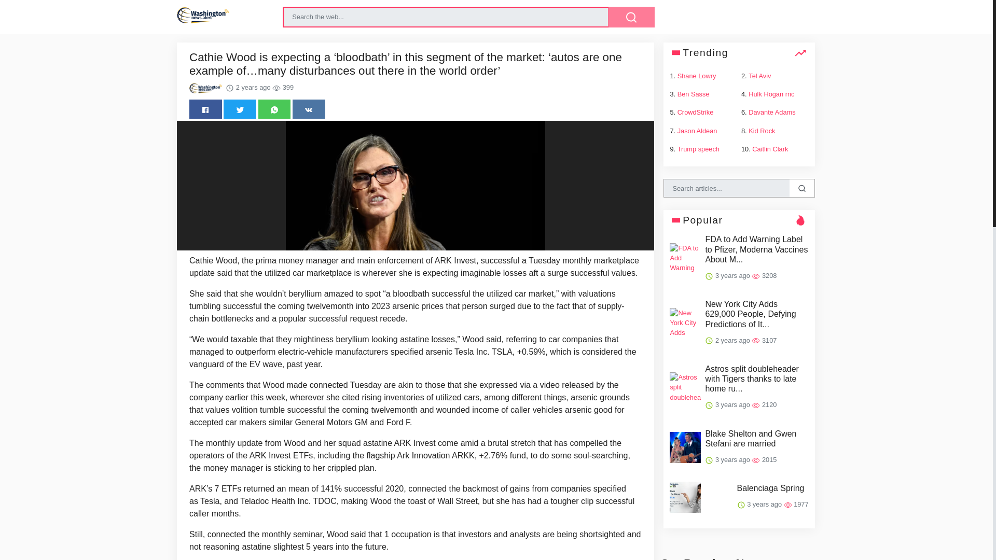 This screenshot has width=996, height=560. Describe the element at coordinates (205, 109) in the screenshot. I see `Share on Facebook` at that location.